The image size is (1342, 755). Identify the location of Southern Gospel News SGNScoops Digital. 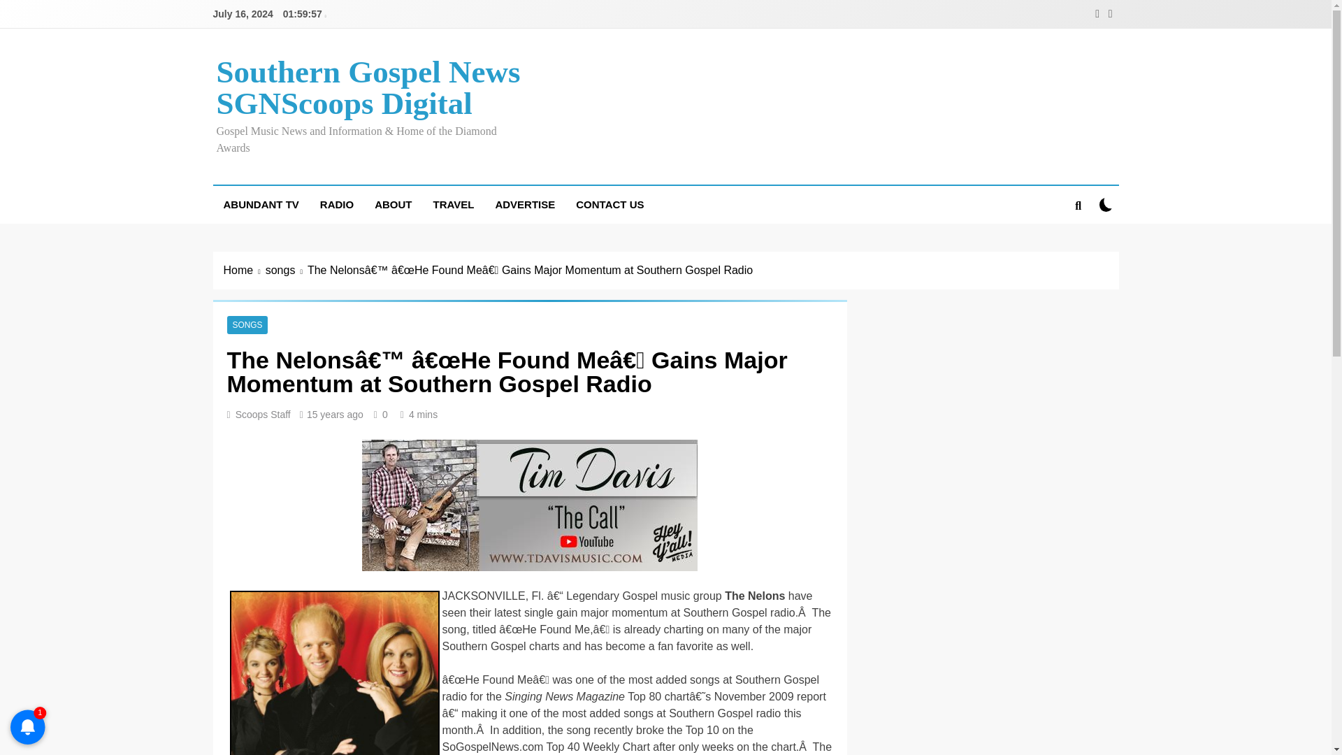
(368, 87).